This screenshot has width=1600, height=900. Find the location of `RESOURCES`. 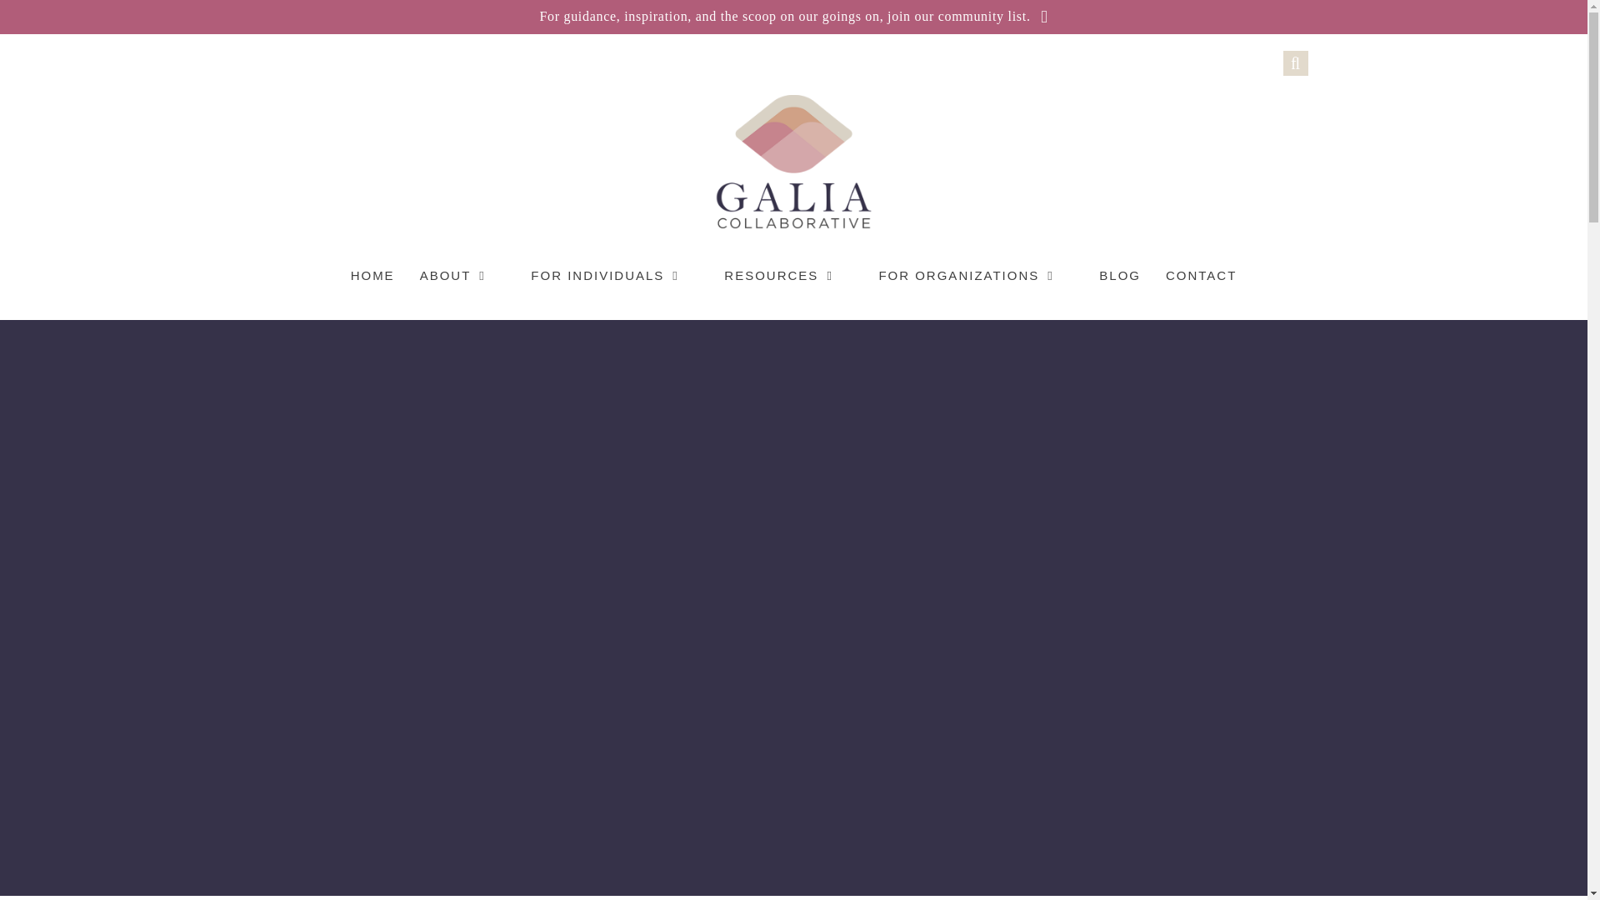

RESOURCES is located at coordinates (788, 275).